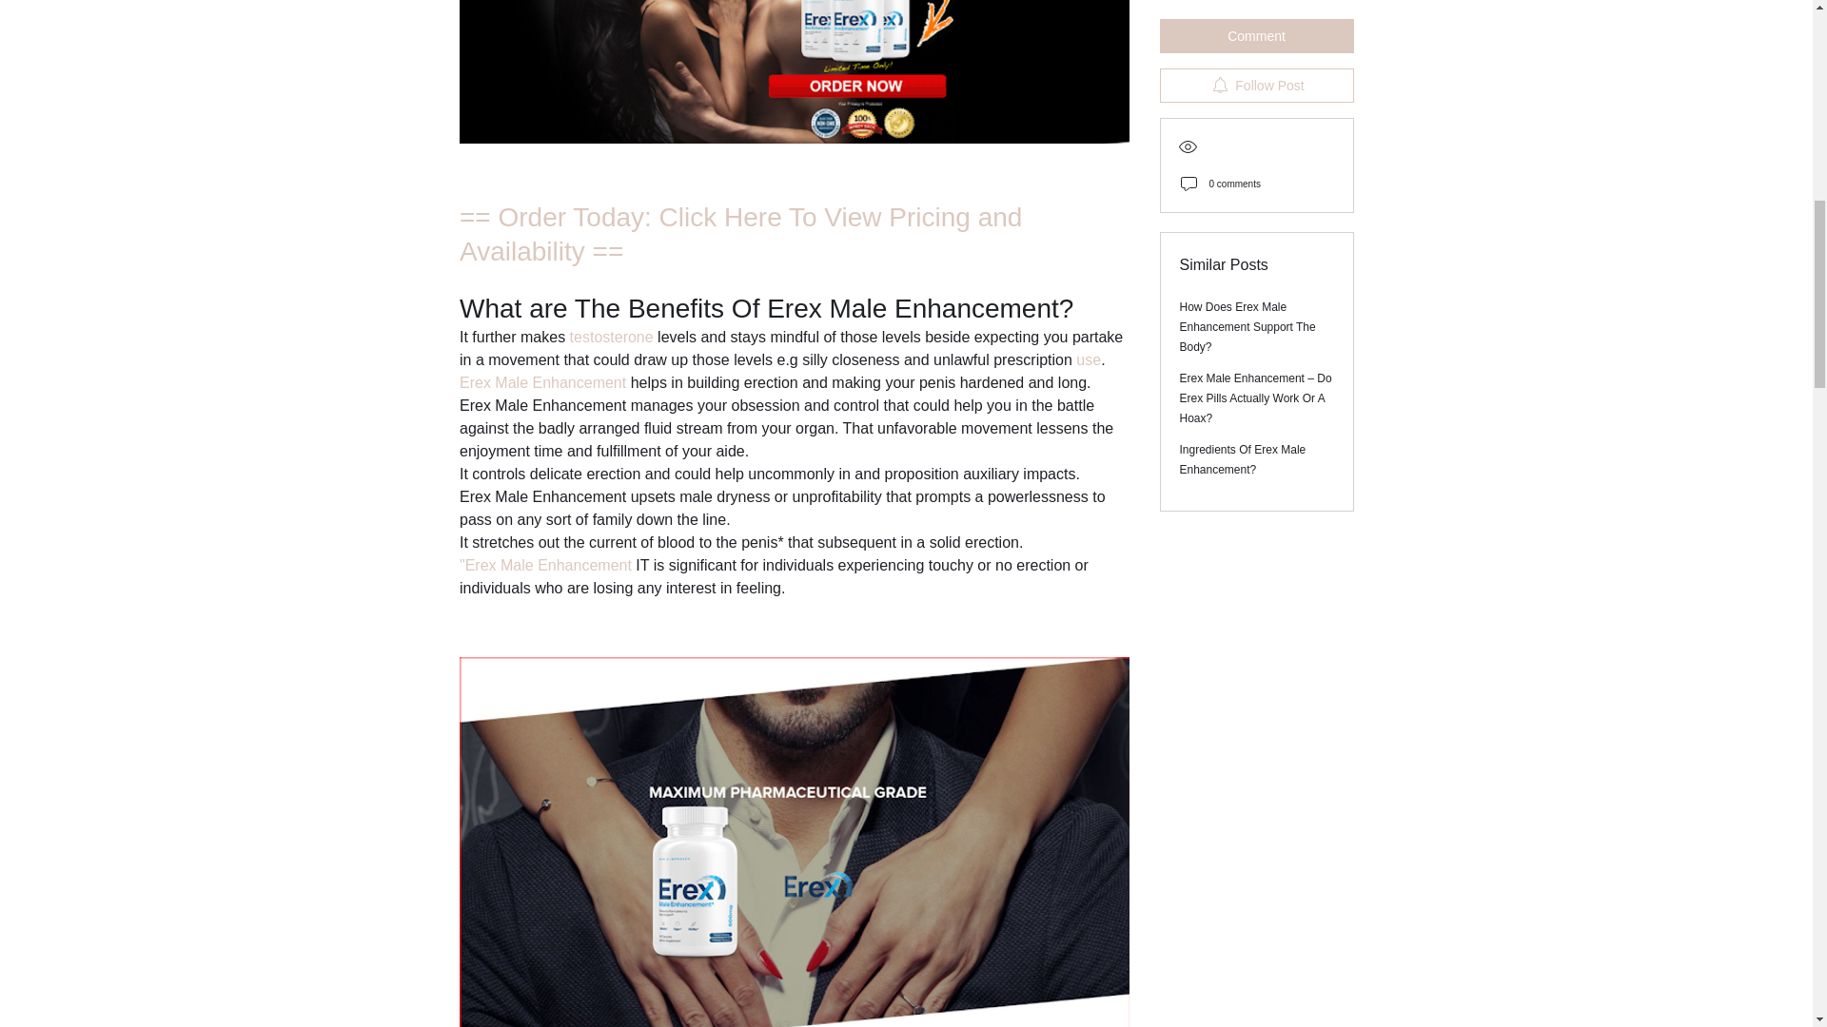  Describe the element at coordinates (544, 565) in the screenshot. I see `"Erex Male Enhancement` at that location.